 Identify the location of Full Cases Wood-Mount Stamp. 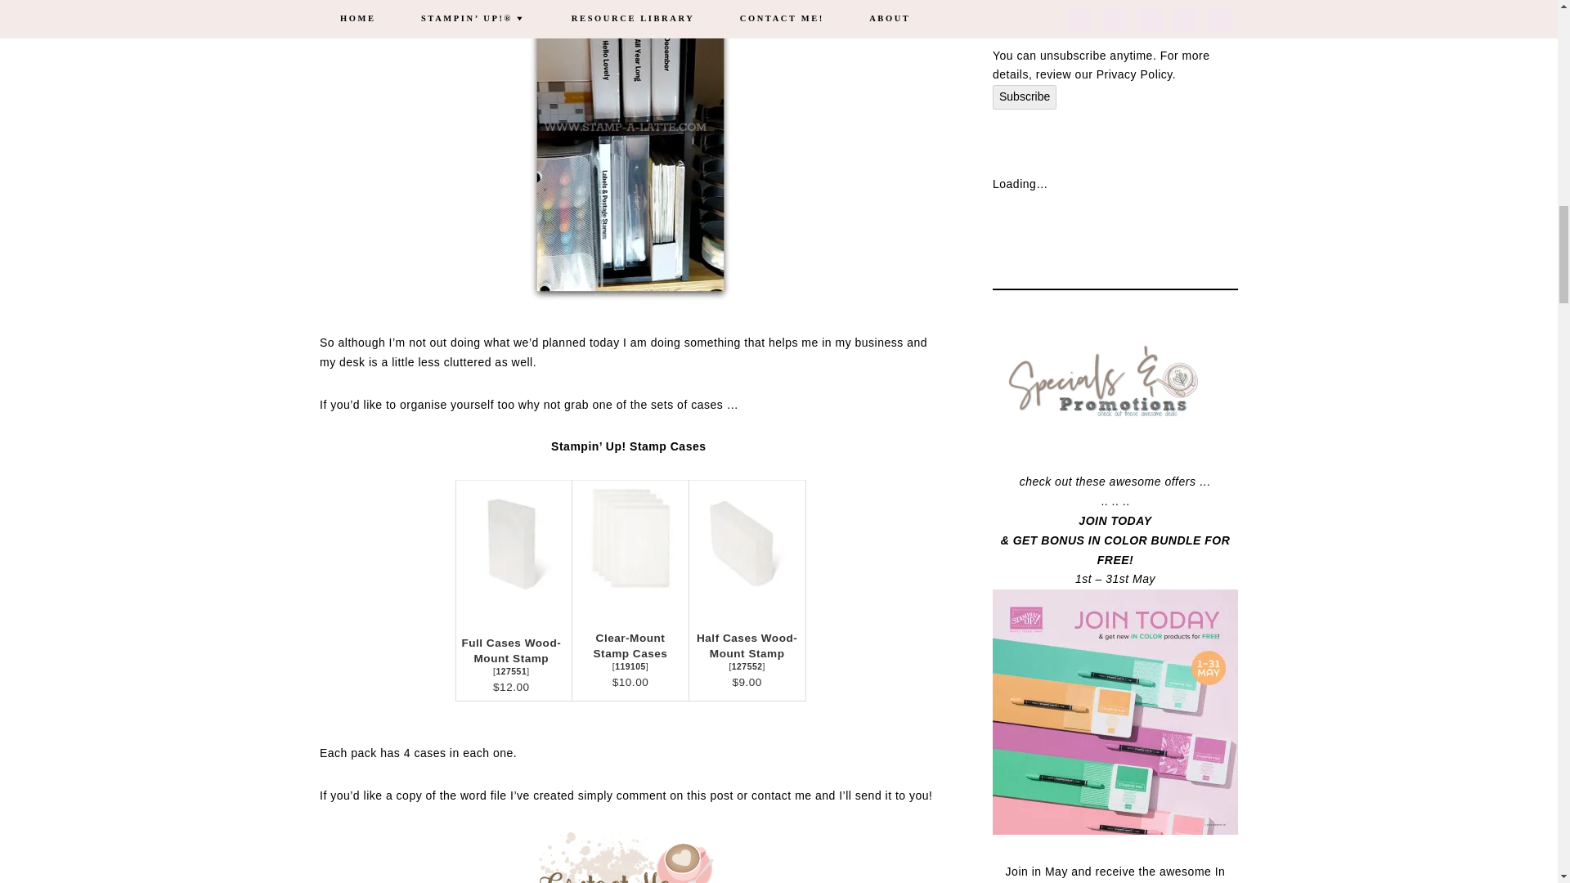
(512, 600).